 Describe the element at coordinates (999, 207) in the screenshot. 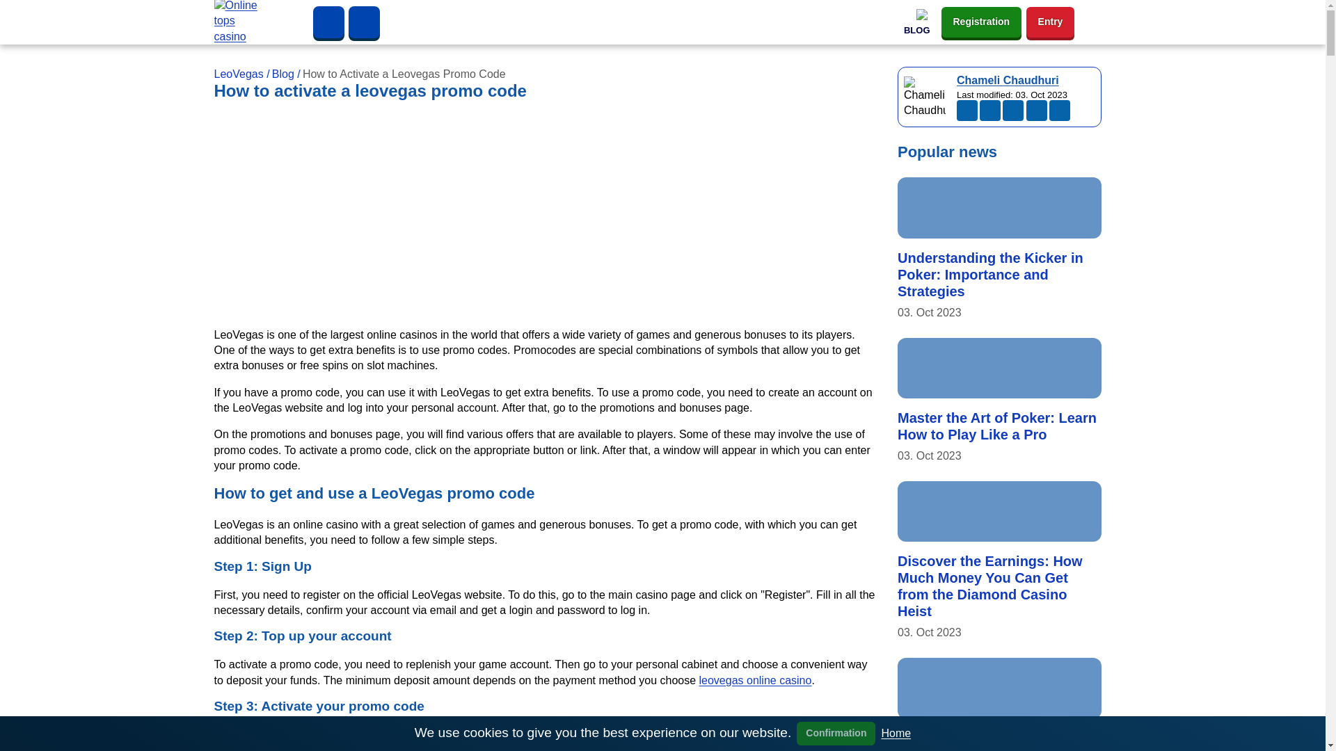

I see `Understanding the Kicker in Poker: Importance and Strategies` at that location.